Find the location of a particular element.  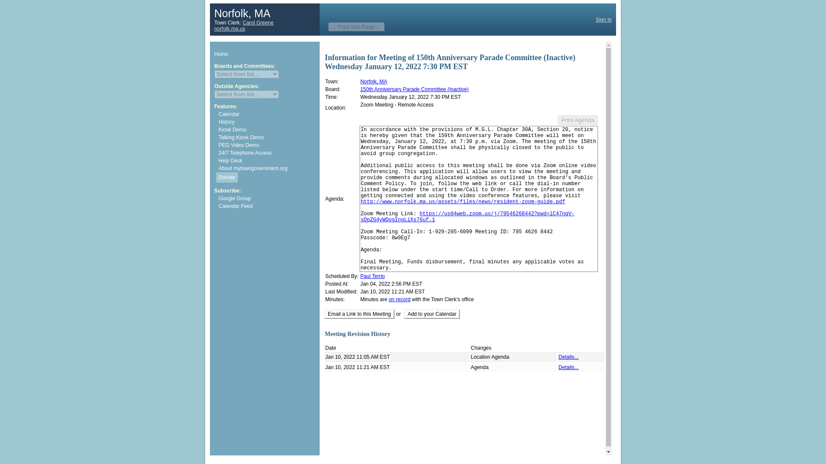

Best viewed at 1024x768 in Google Chrome is located at coordinates (267, 130).